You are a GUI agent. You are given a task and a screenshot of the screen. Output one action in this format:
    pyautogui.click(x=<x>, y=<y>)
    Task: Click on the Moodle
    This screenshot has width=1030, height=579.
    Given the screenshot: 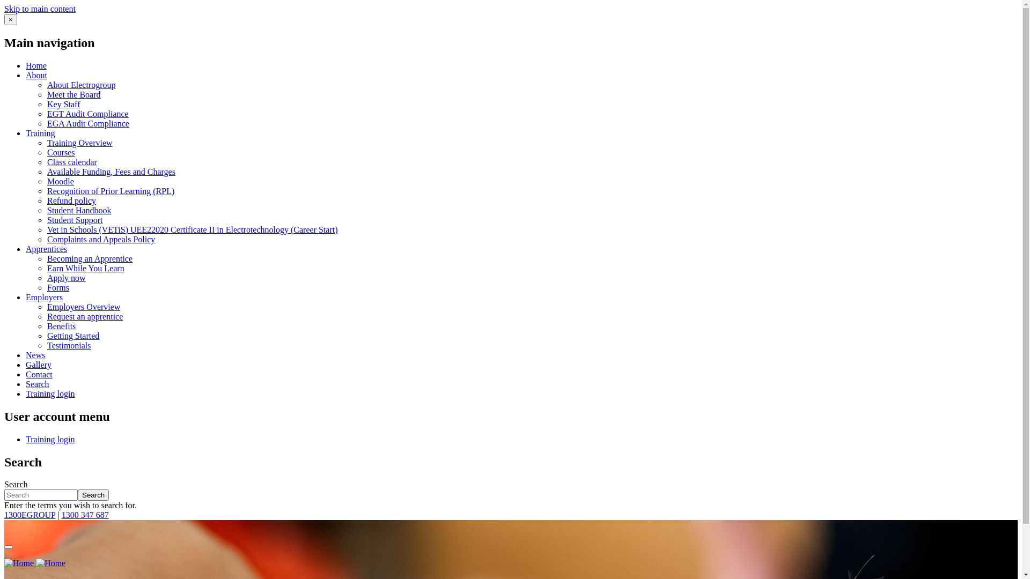 What is the action you would take?
    pyautogui.click(x=61, y=181)
    